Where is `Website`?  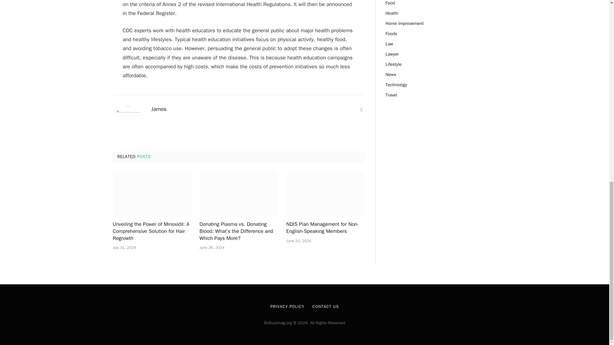 Website is located at coordinates (361, 110).